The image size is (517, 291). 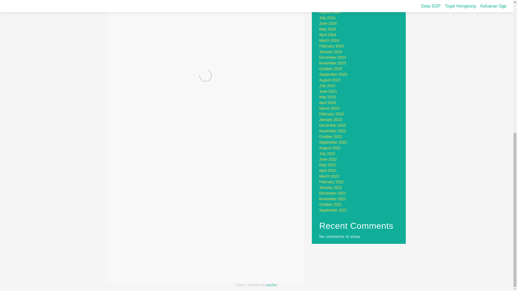 I want to click on October 2023, so click(x=331, y=69).